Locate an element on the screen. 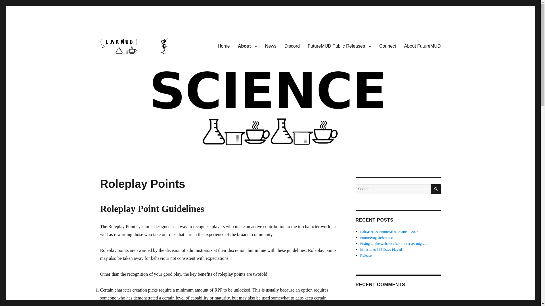  FutureMUD Public Releases is located at coordinates (339, 46).